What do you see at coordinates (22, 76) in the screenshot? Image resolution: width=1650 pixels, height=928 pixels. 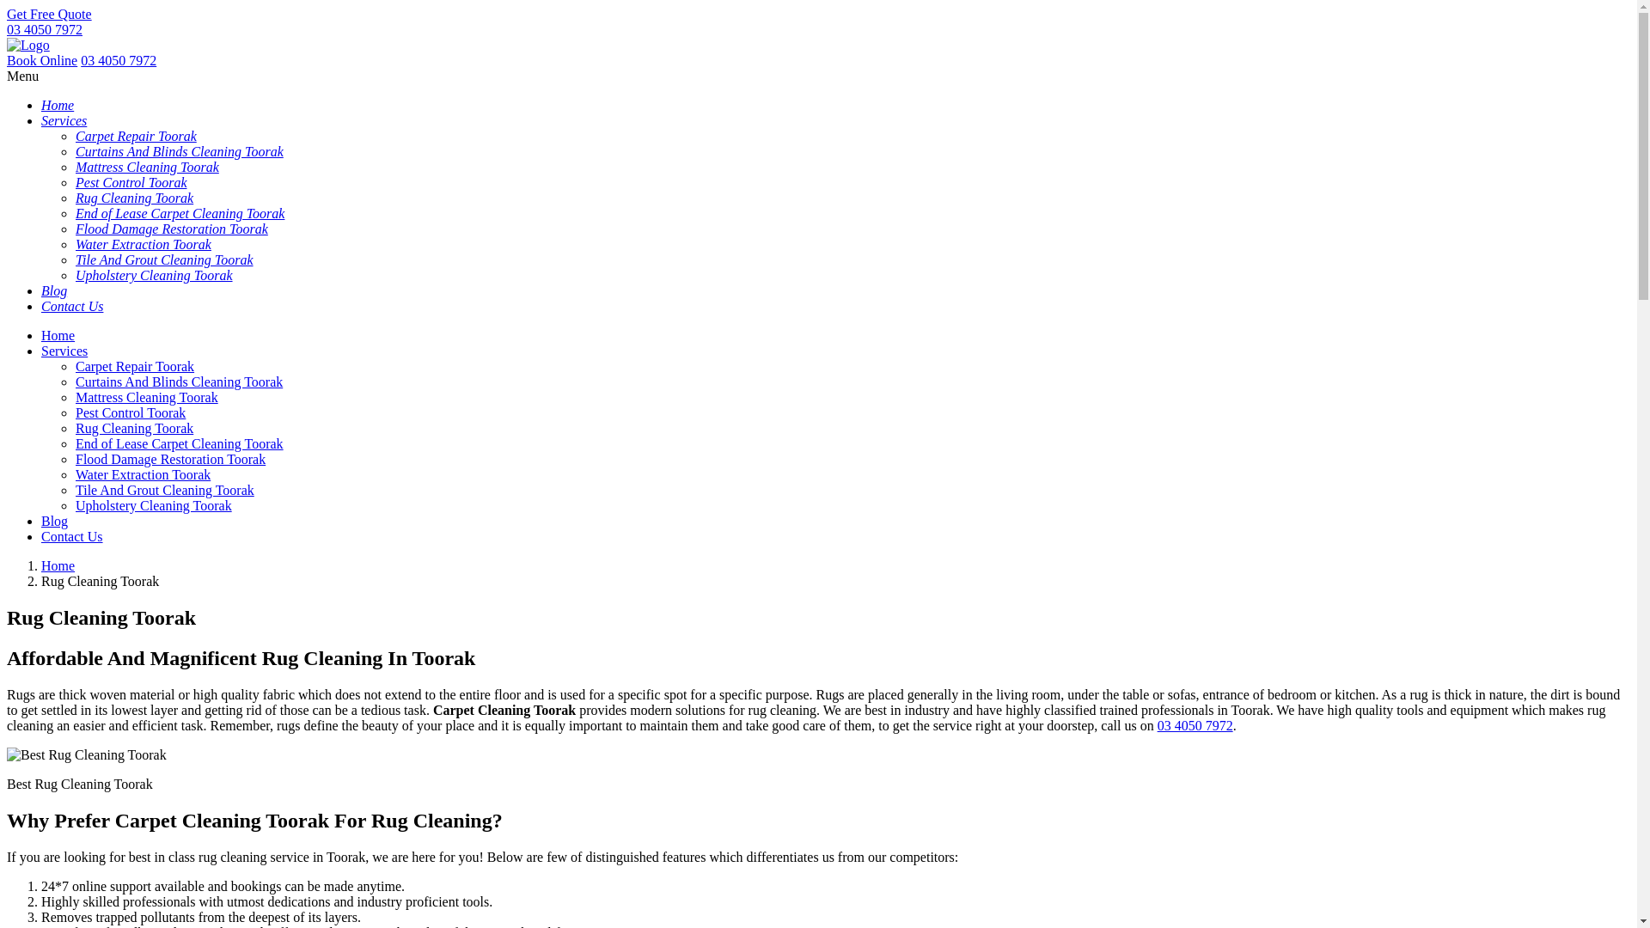 I see `Menu` at bounding box center [22, 76].